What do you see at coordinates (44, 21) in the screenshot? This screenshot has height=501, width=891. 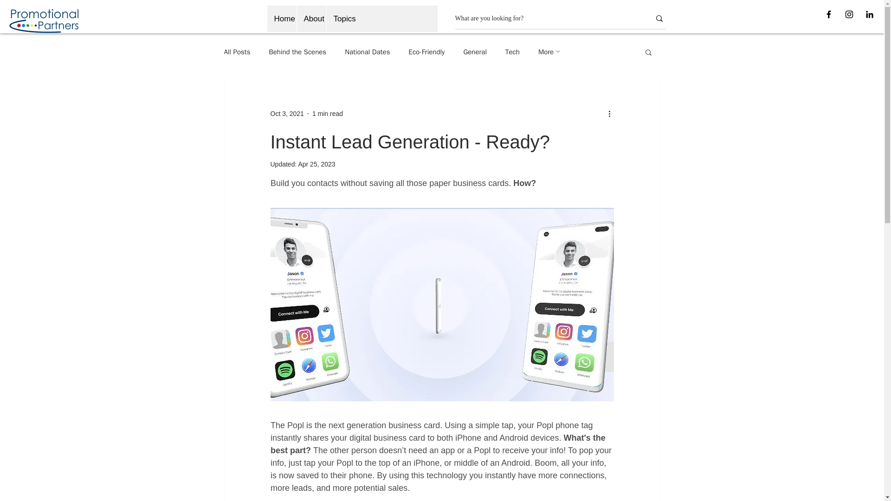 I see `Logo.png` at bounding box center [44, 21].